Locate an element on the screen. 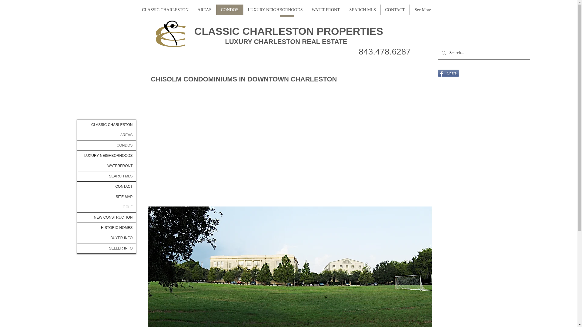  CONDOS is located at coordinates (229, 10).